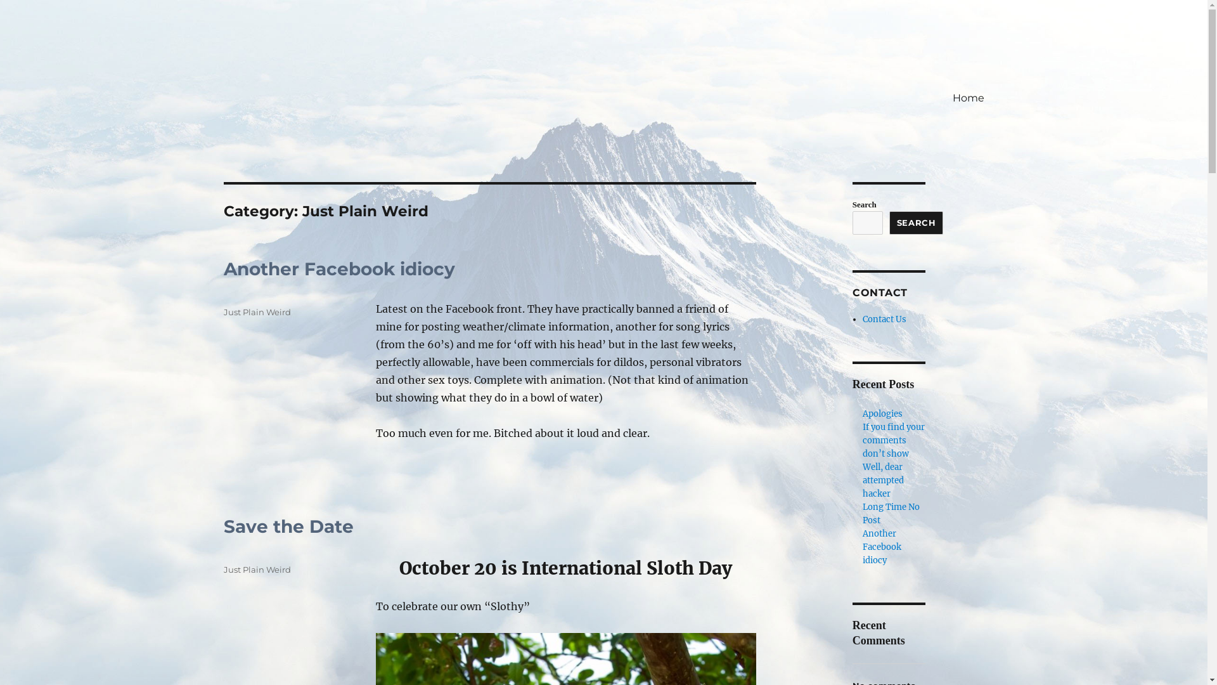 Image resolution: width=1217 pixels, height=685 pixels. Describe the element at coordinates (968, 98) in the screenshot. I see `Home` at that location.